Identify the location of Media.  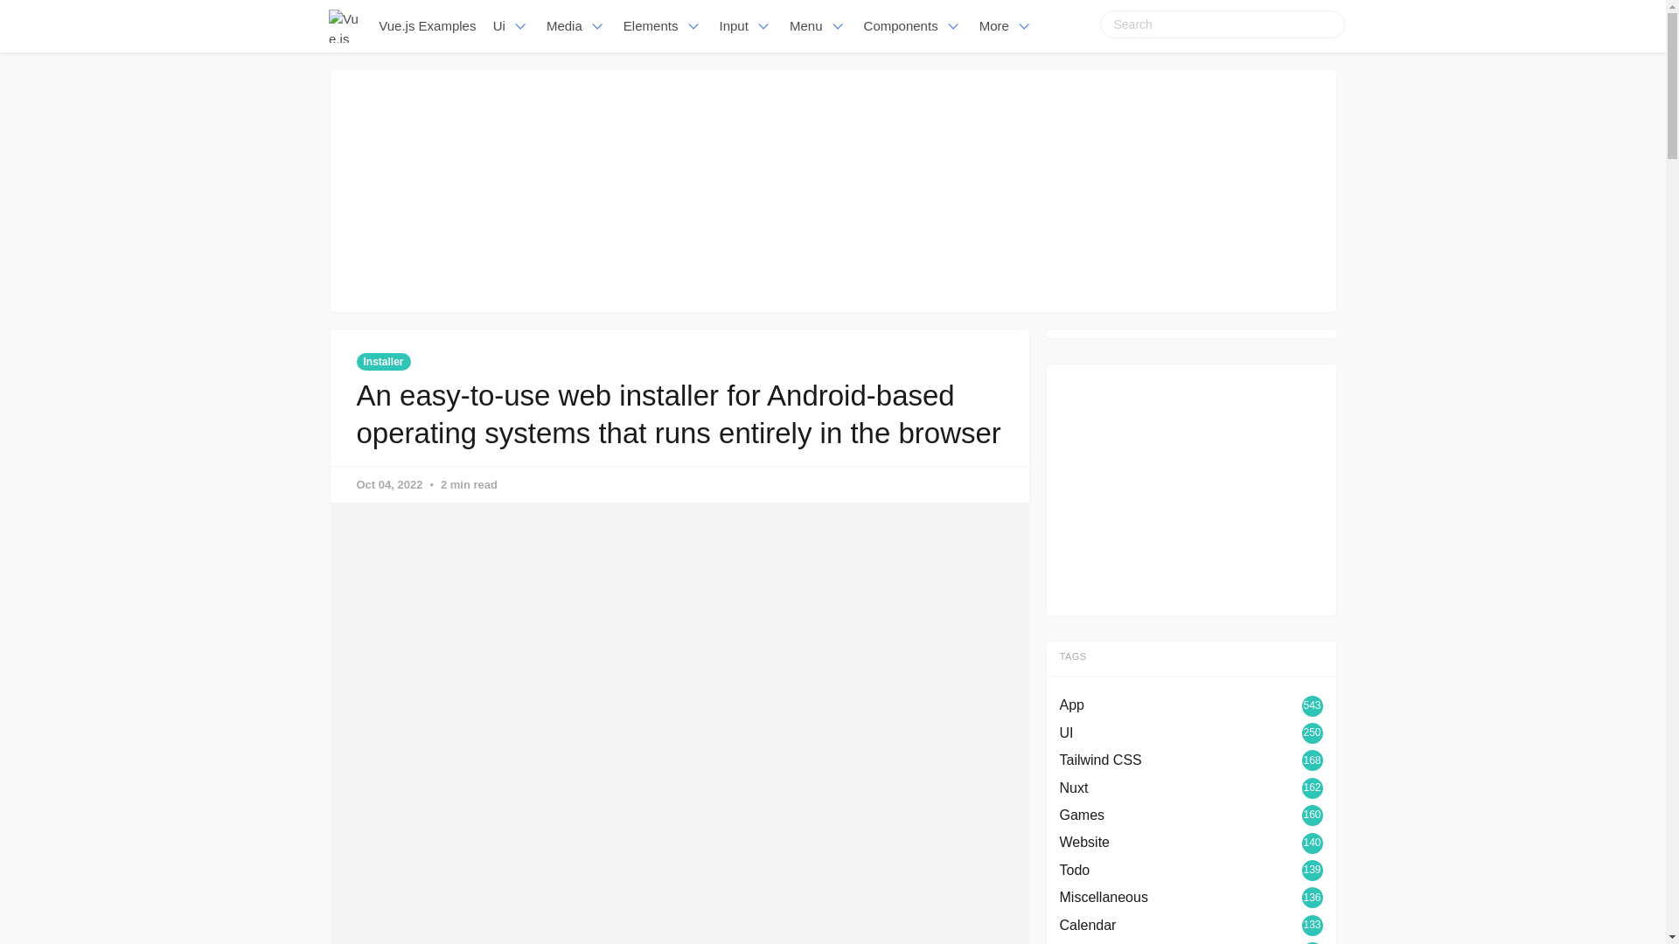
(575, 26).